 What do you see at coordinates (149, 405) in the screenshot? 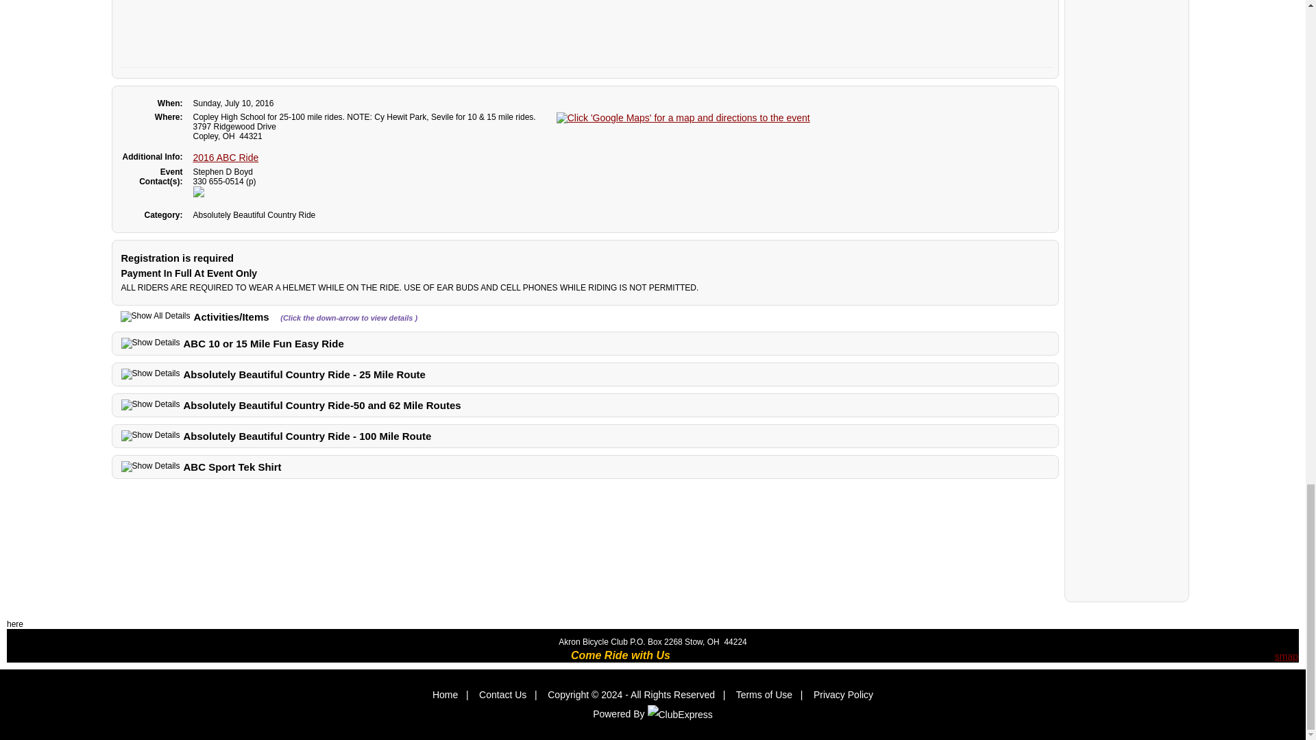
I see `Show Details` at bounding box center [149, 405].